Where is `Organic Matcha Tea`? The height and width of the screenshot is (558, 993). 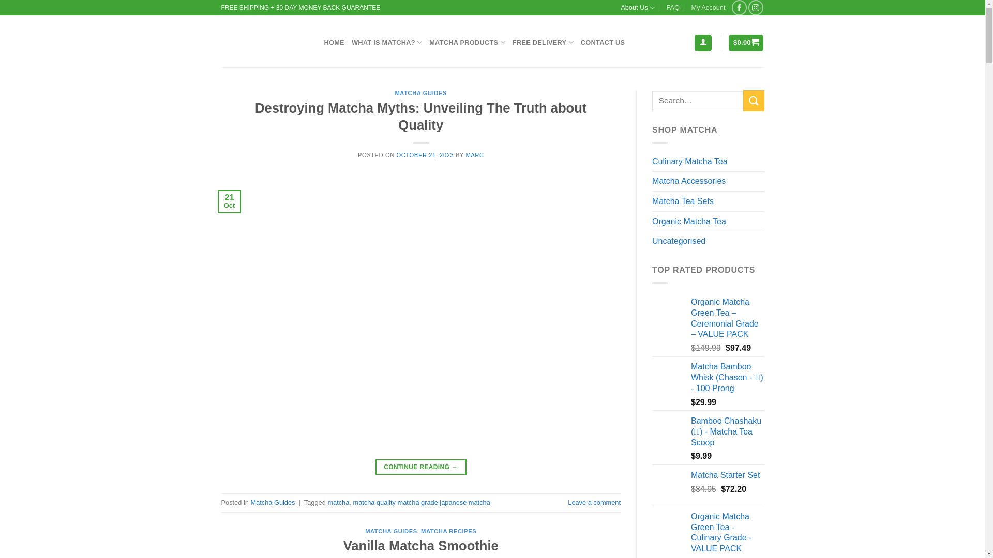
Organic Matcha Tea is located at coordinates (709, 222).